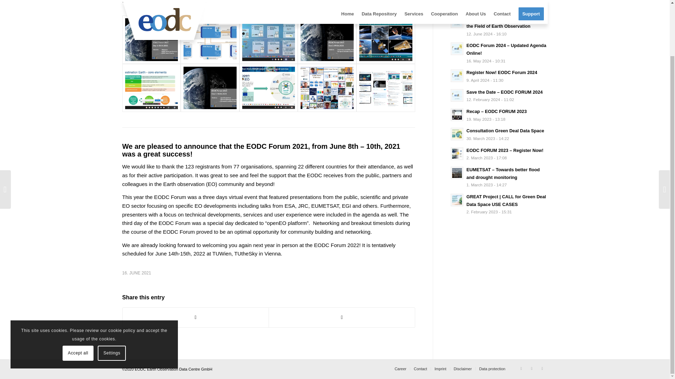 This screenshot has height=379, width=675. What do you see at coordinates (495, 1) in the screenshot?
I see `Recap: EODC FORUM 2024` at bounding box center [495, 1].